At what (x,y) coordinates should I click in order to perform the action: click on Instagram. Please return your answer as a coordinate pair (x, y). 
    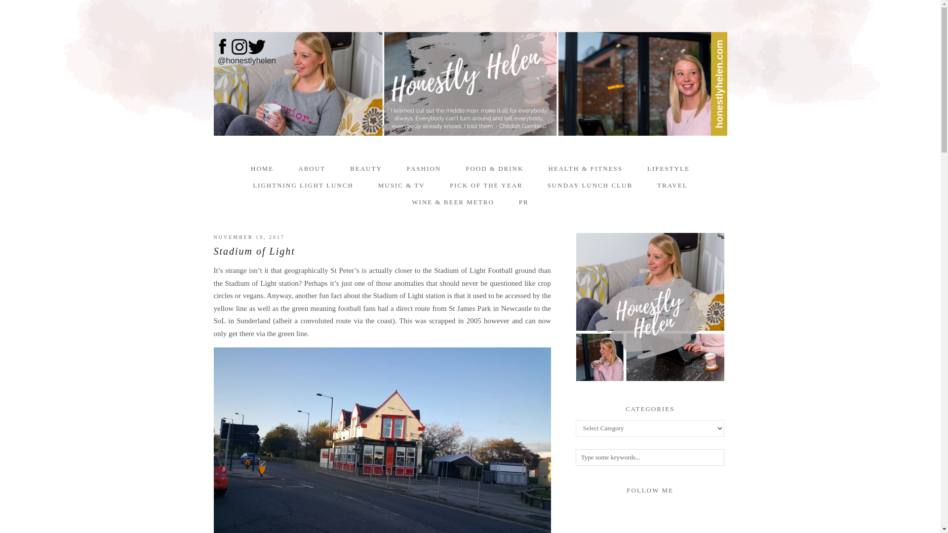
    Looking at the image, I should click on (668, 509).